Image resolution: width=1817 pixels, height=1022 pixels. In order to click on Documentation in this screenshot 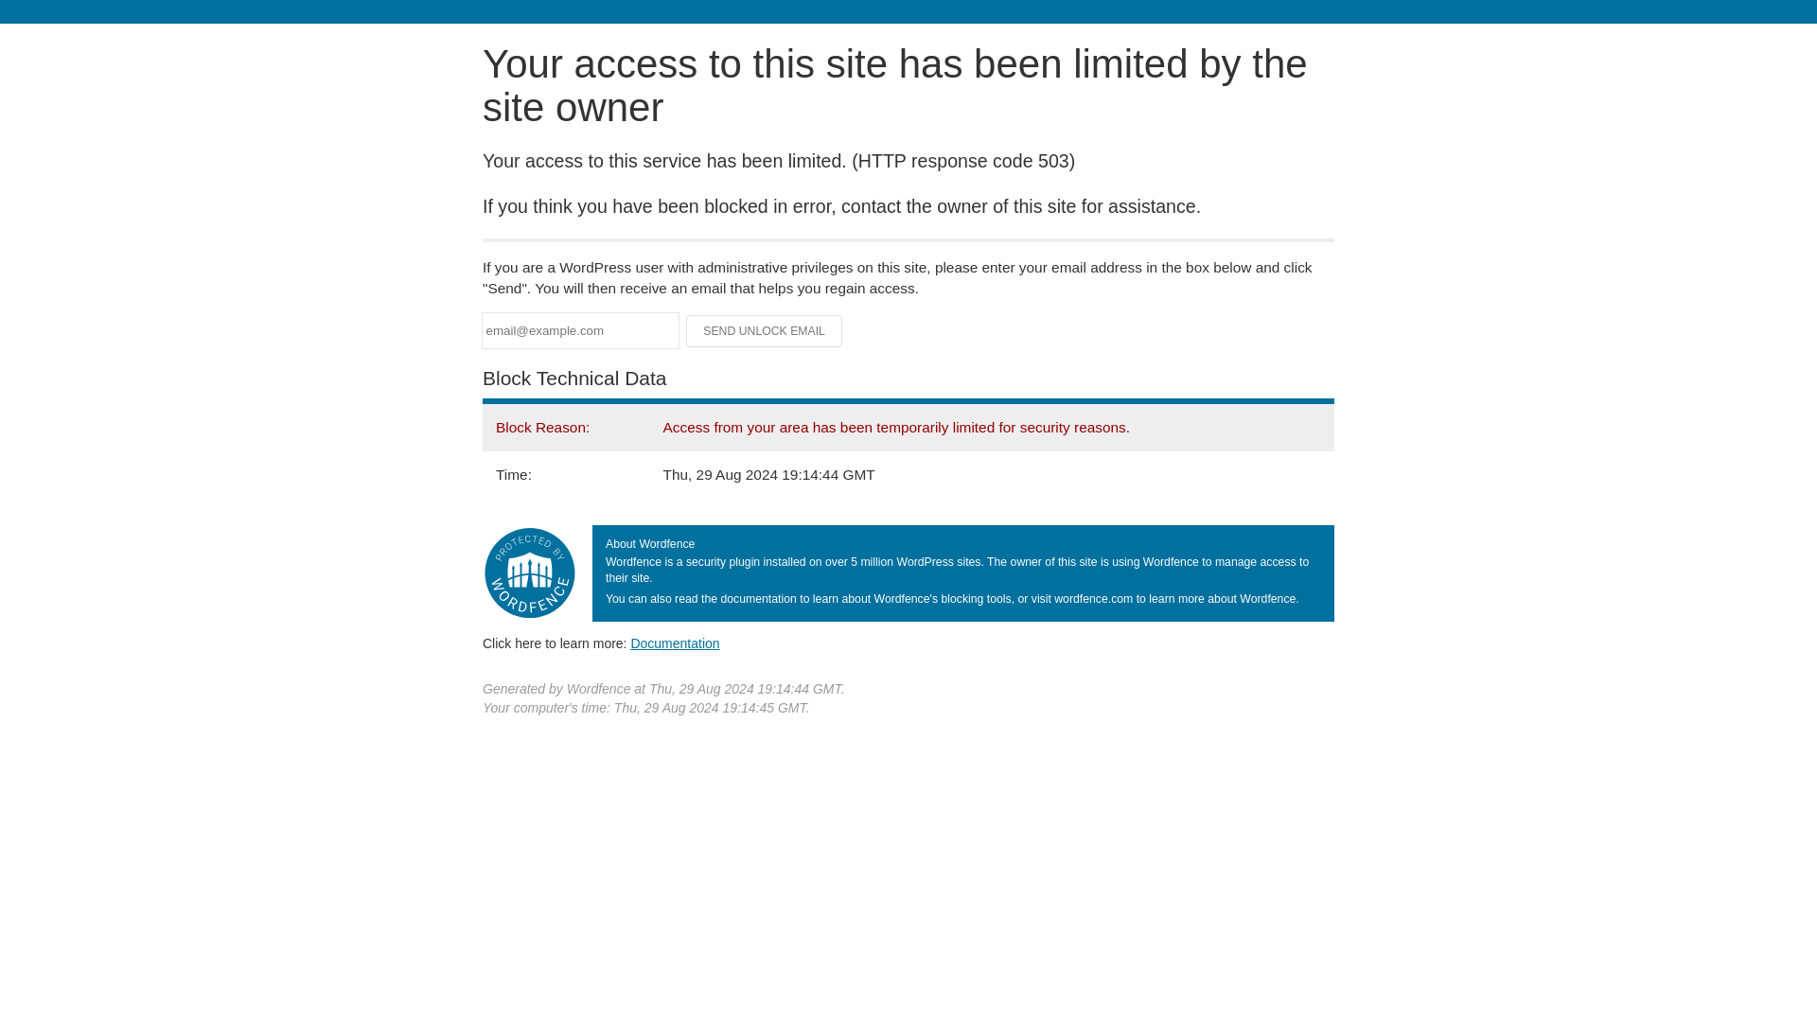, I will do `click(675, 643)`.